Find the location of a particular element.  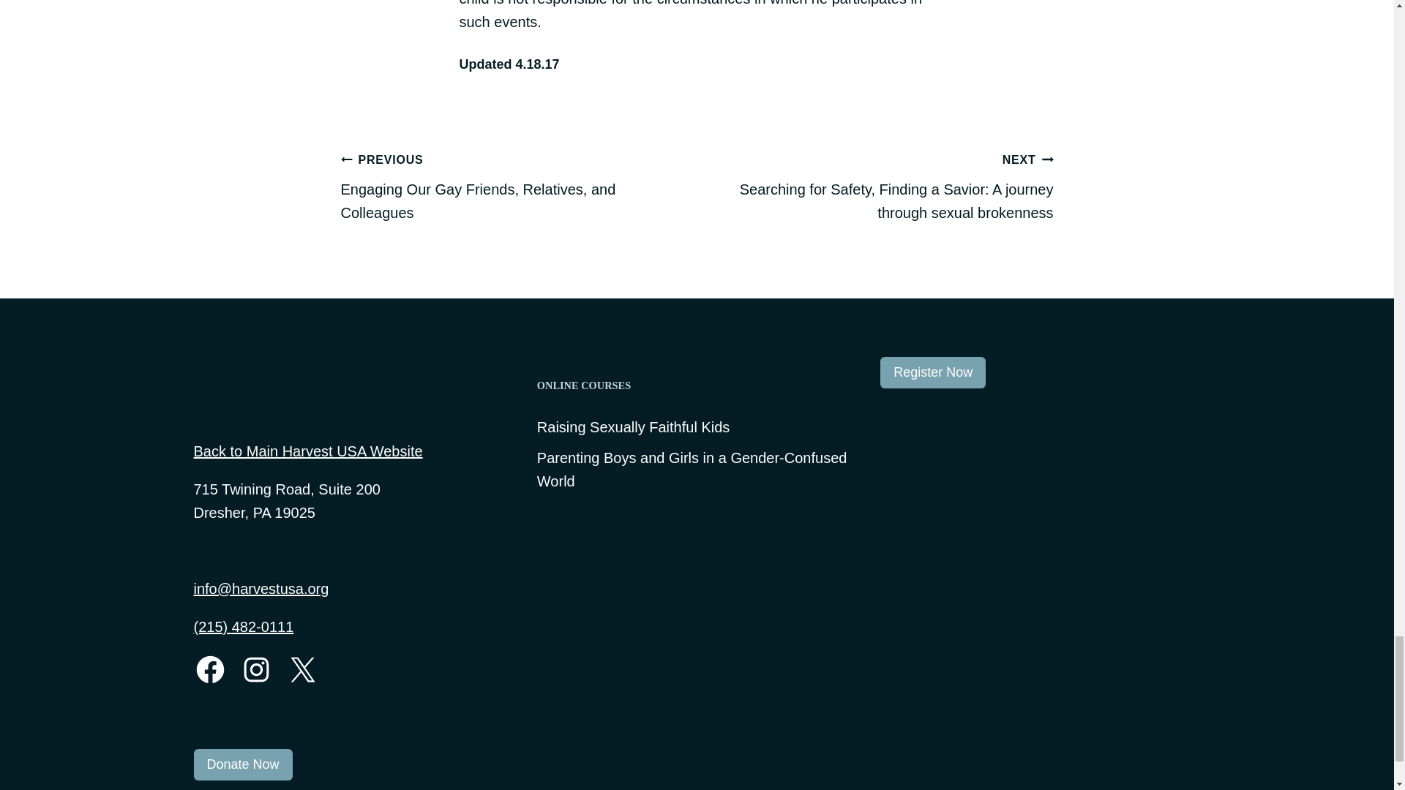

Follow Harvest USA on Instagram is located at coordinates (256, 670).